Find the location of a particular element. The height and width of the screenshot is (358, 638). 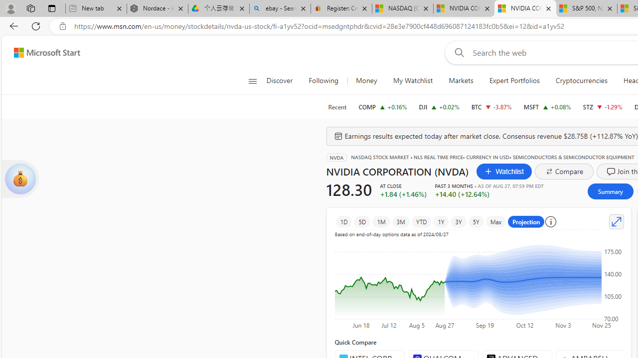

Summary is located at coordinates (610, 191).